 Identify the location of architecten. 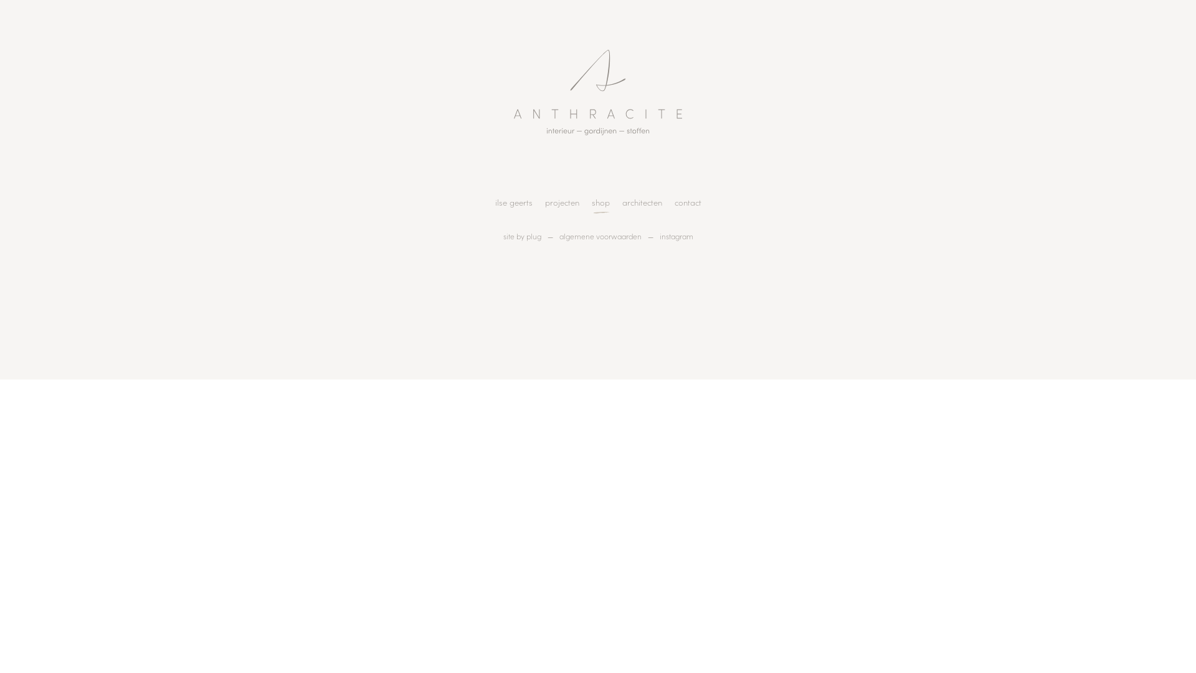
(642, 202).